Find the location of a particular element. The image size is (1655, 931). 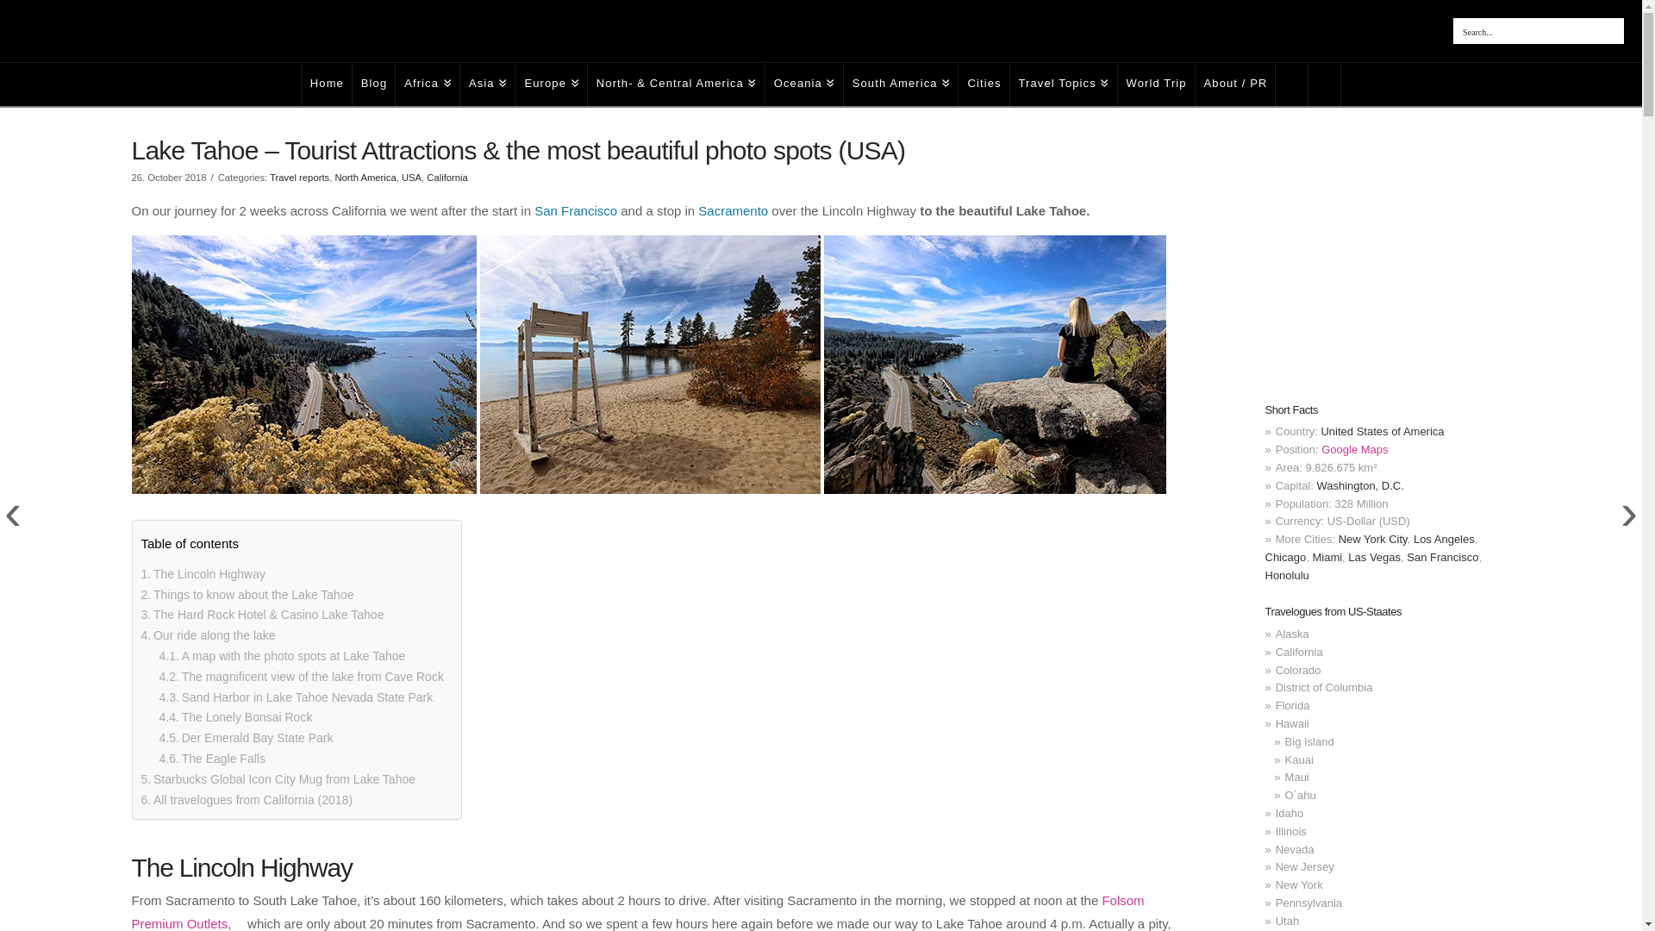

The magnificent view of the lake from Cave Rock is located at coordinates (301, 678).